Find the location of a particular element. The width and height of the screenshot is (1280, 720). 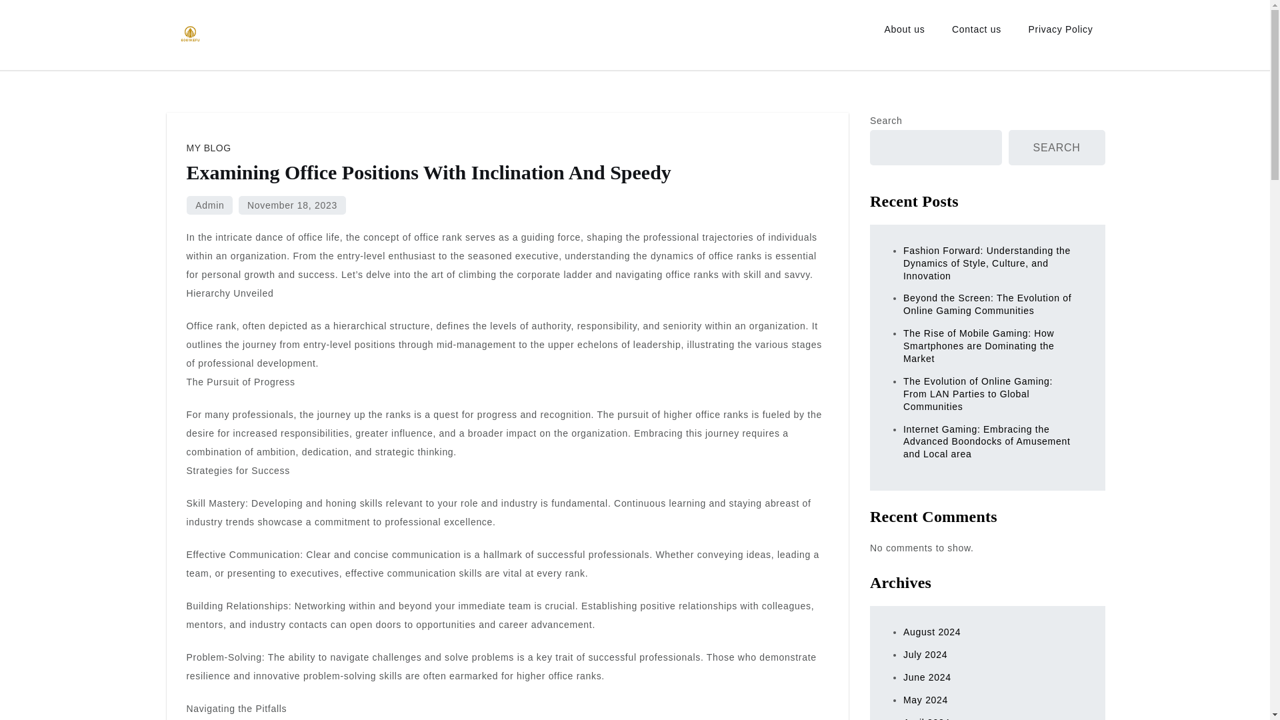

July 2024 is located at coordinates (925, 655).